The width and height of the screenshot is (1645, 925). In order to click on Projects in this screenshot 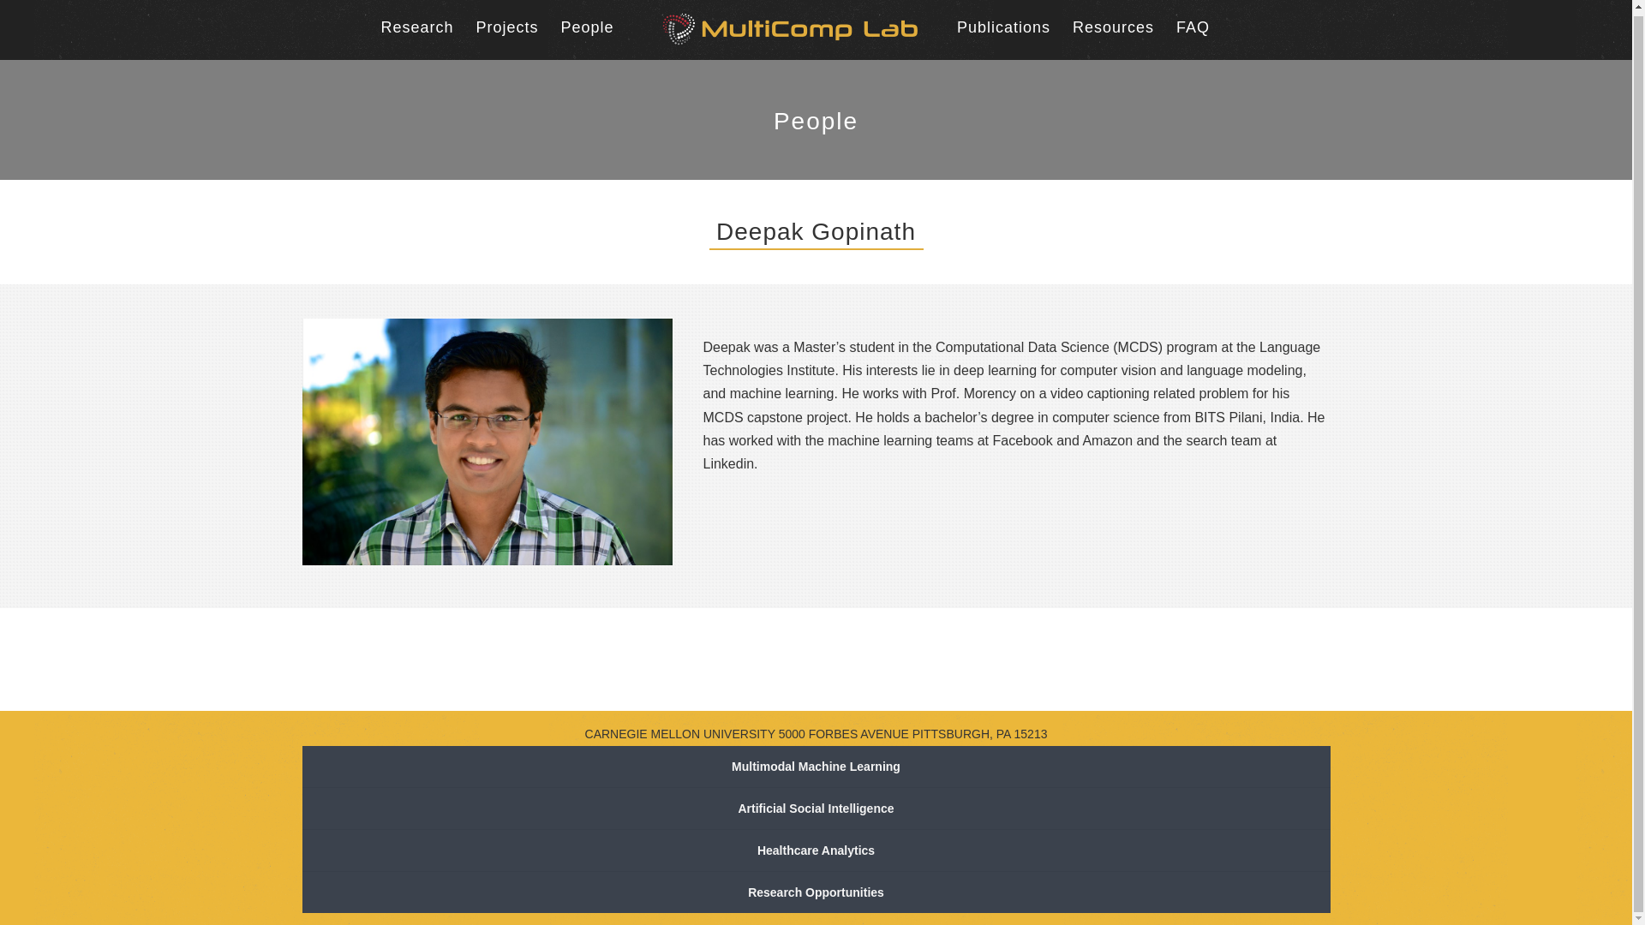, I will do `click(505, 27)`.